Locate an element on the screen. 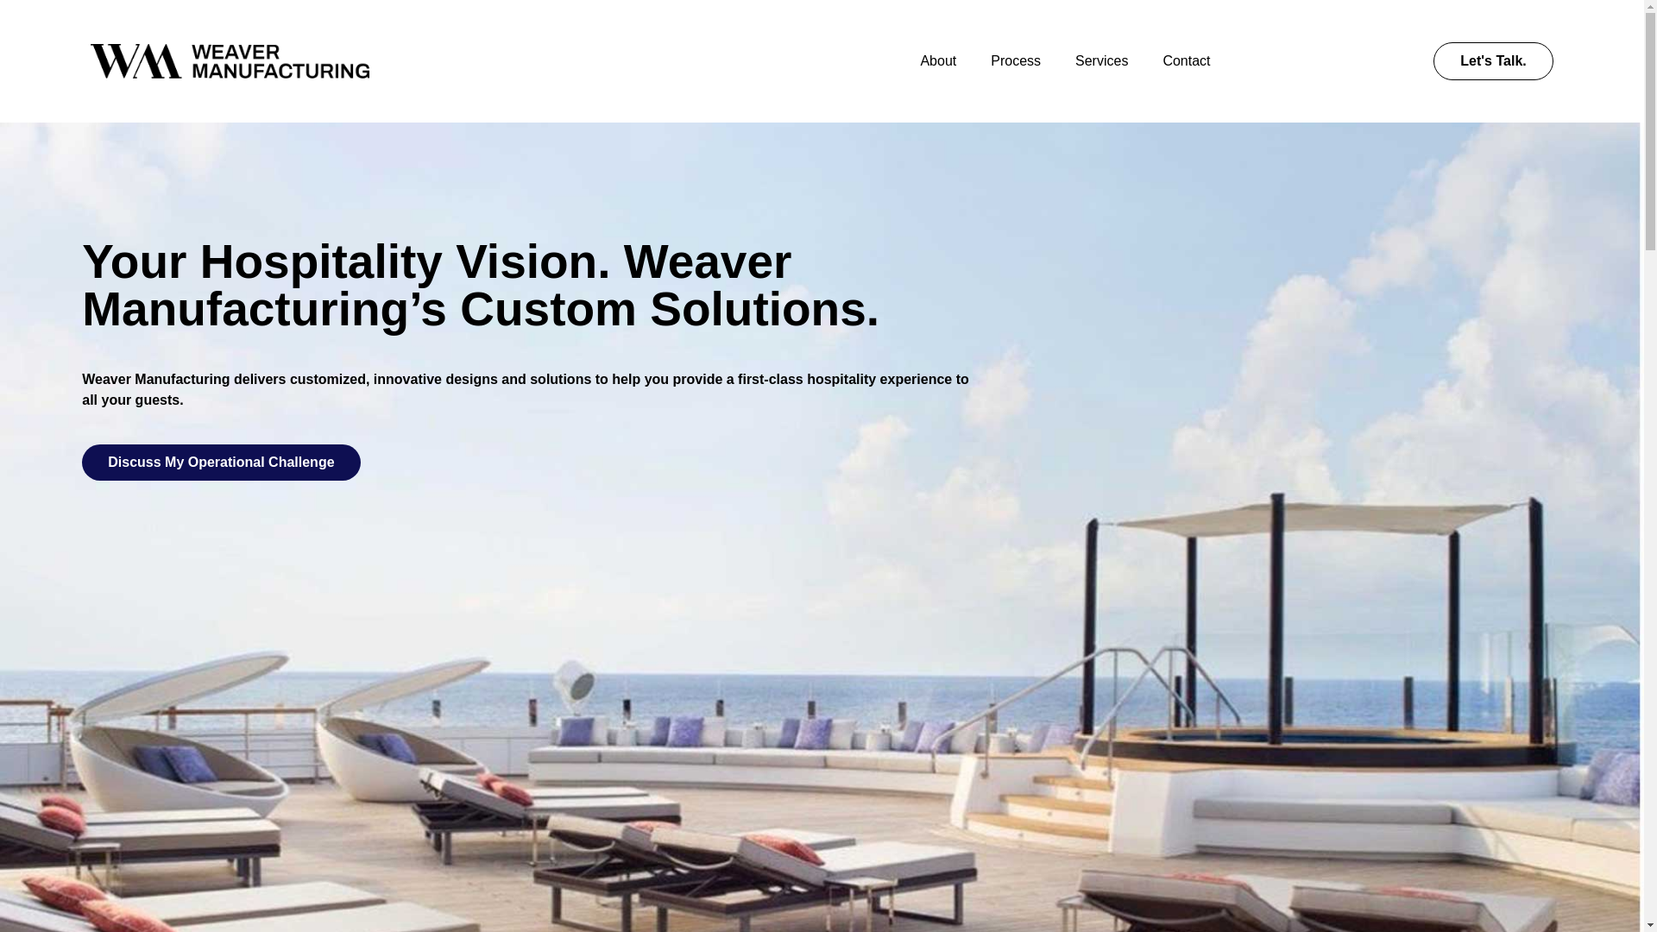  Let's Talk. is located at coordinates (1493, 60).